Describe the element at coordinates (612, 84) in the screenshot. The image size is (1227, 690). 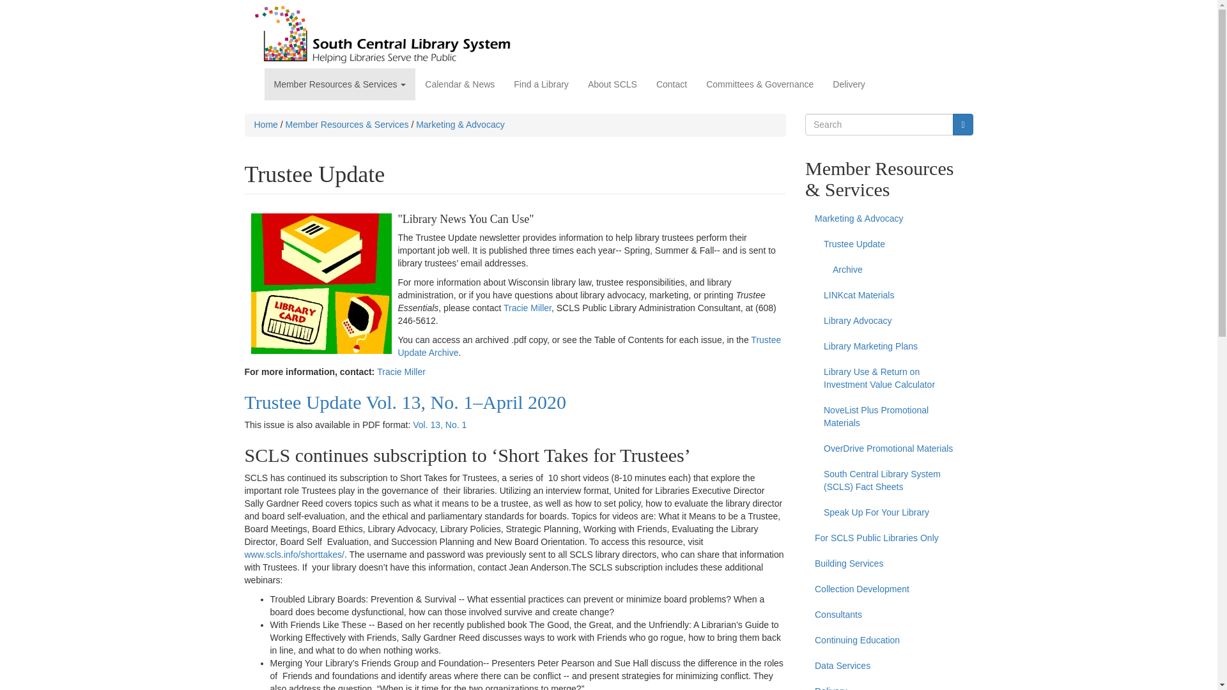
I see `About SCLS` at that location.